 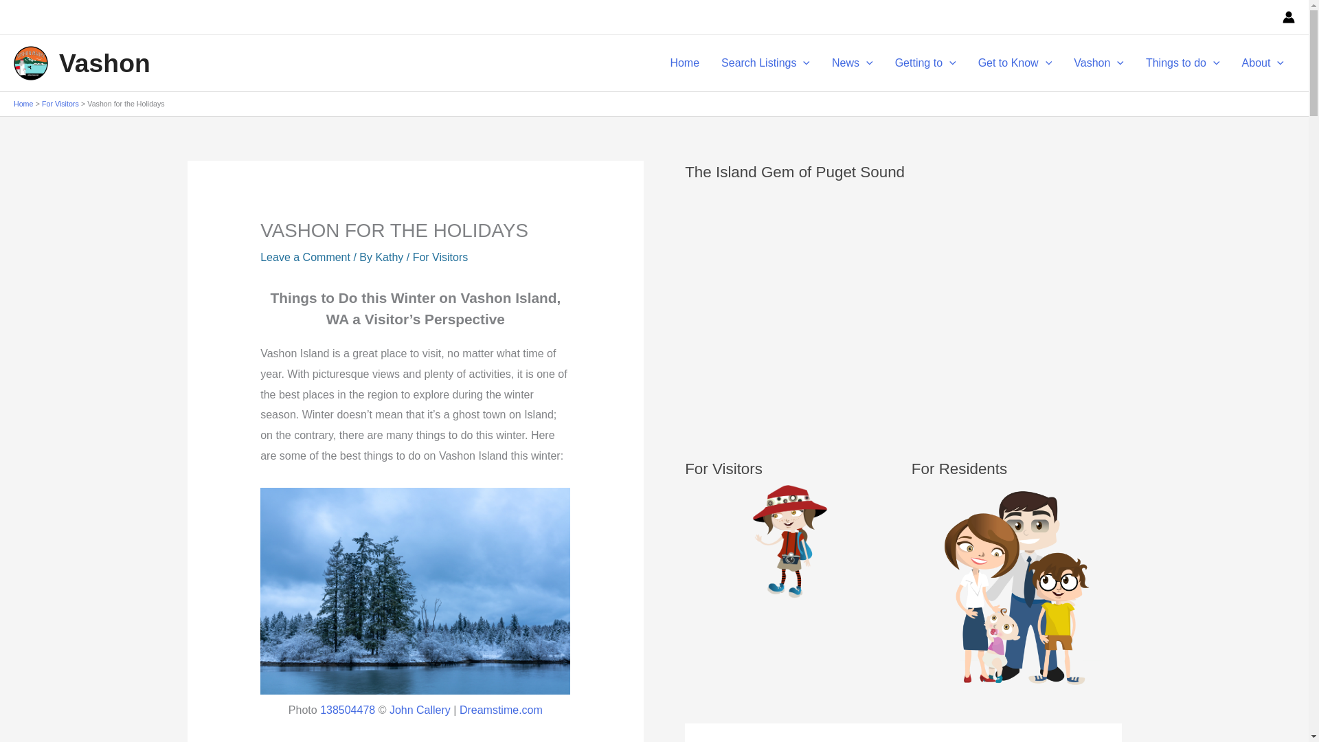 What do you see at coordinates (390, 257) in the screenshot?
I see `View all posts by Kathy` at bounding box center [390, 257].